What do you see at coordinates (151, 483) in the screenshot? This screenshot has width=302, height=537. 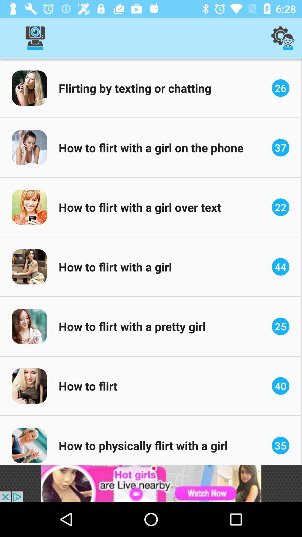 I see `view advertisement` at bounding box center [151, 483].